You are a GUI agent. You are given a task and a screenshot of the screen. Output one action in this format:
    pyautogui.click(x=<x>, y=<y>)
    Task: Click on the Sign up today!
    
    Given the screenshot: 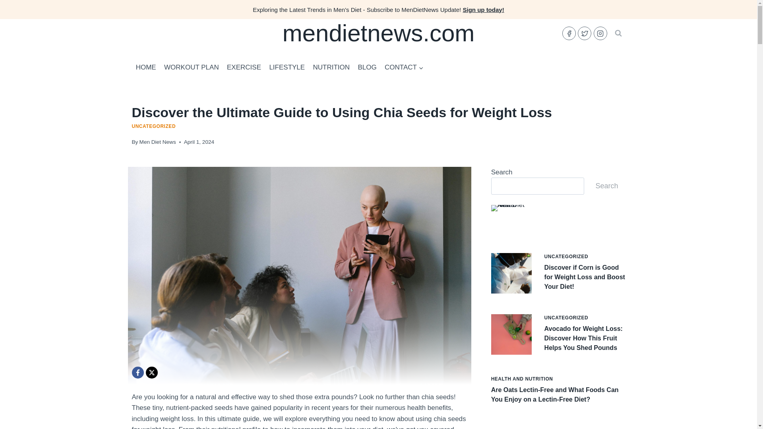 What is the action you would take?
    pyautogui.click(x=483, y=10)
    